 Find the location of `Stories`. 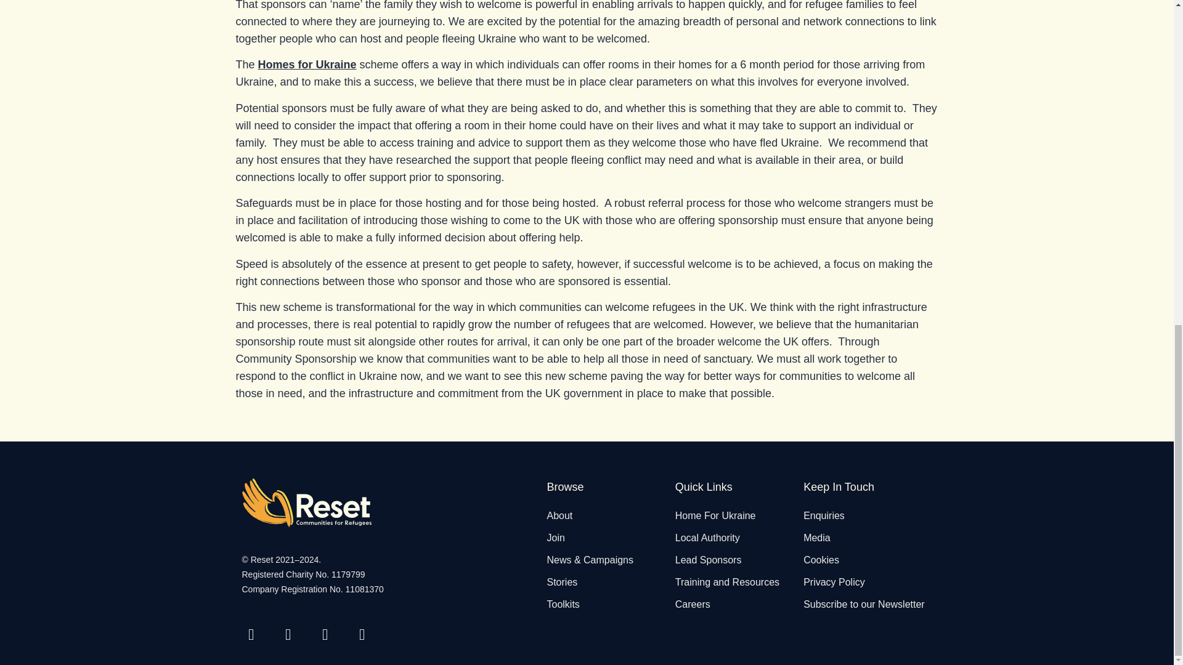

Stories is located at coordinates (610, 582).